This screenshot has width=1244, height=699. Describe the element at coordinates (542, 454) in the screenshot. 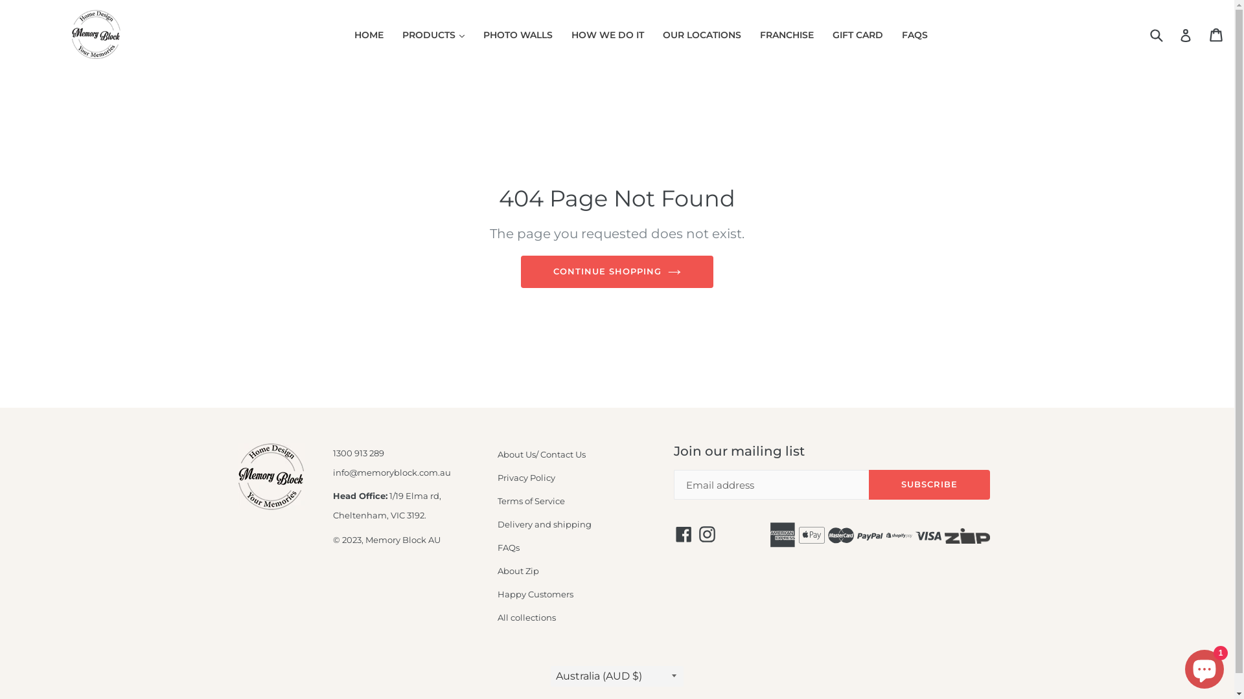

I see `About Us/ Contact Us` at that location.